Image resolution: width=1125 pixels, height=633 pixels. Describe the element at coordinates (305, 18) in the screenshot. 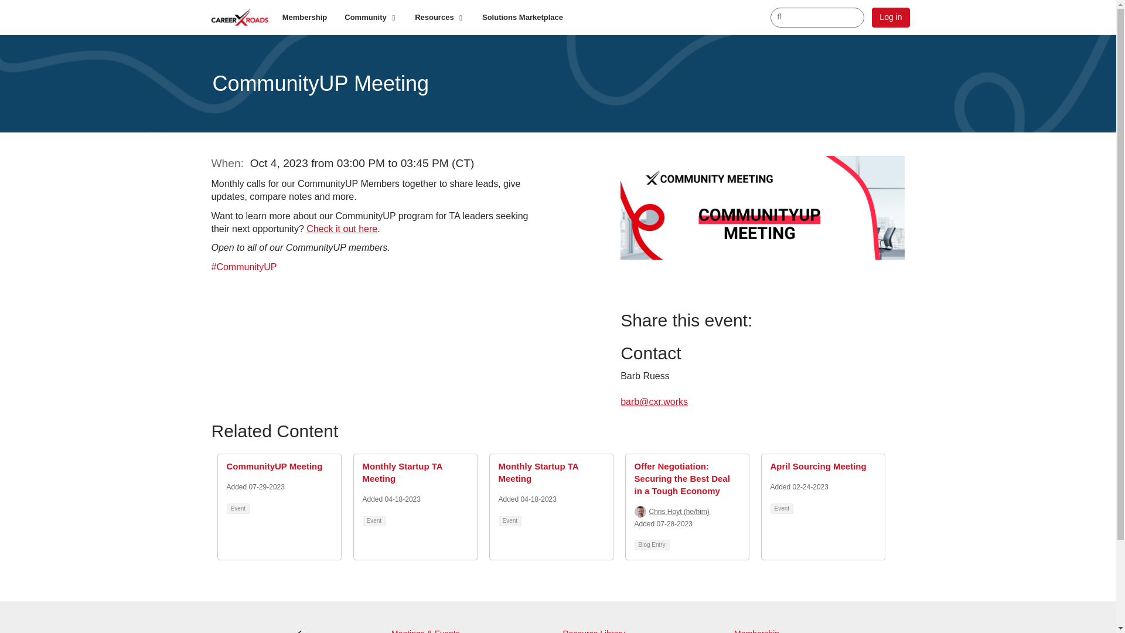

I see `Membership` at that location.